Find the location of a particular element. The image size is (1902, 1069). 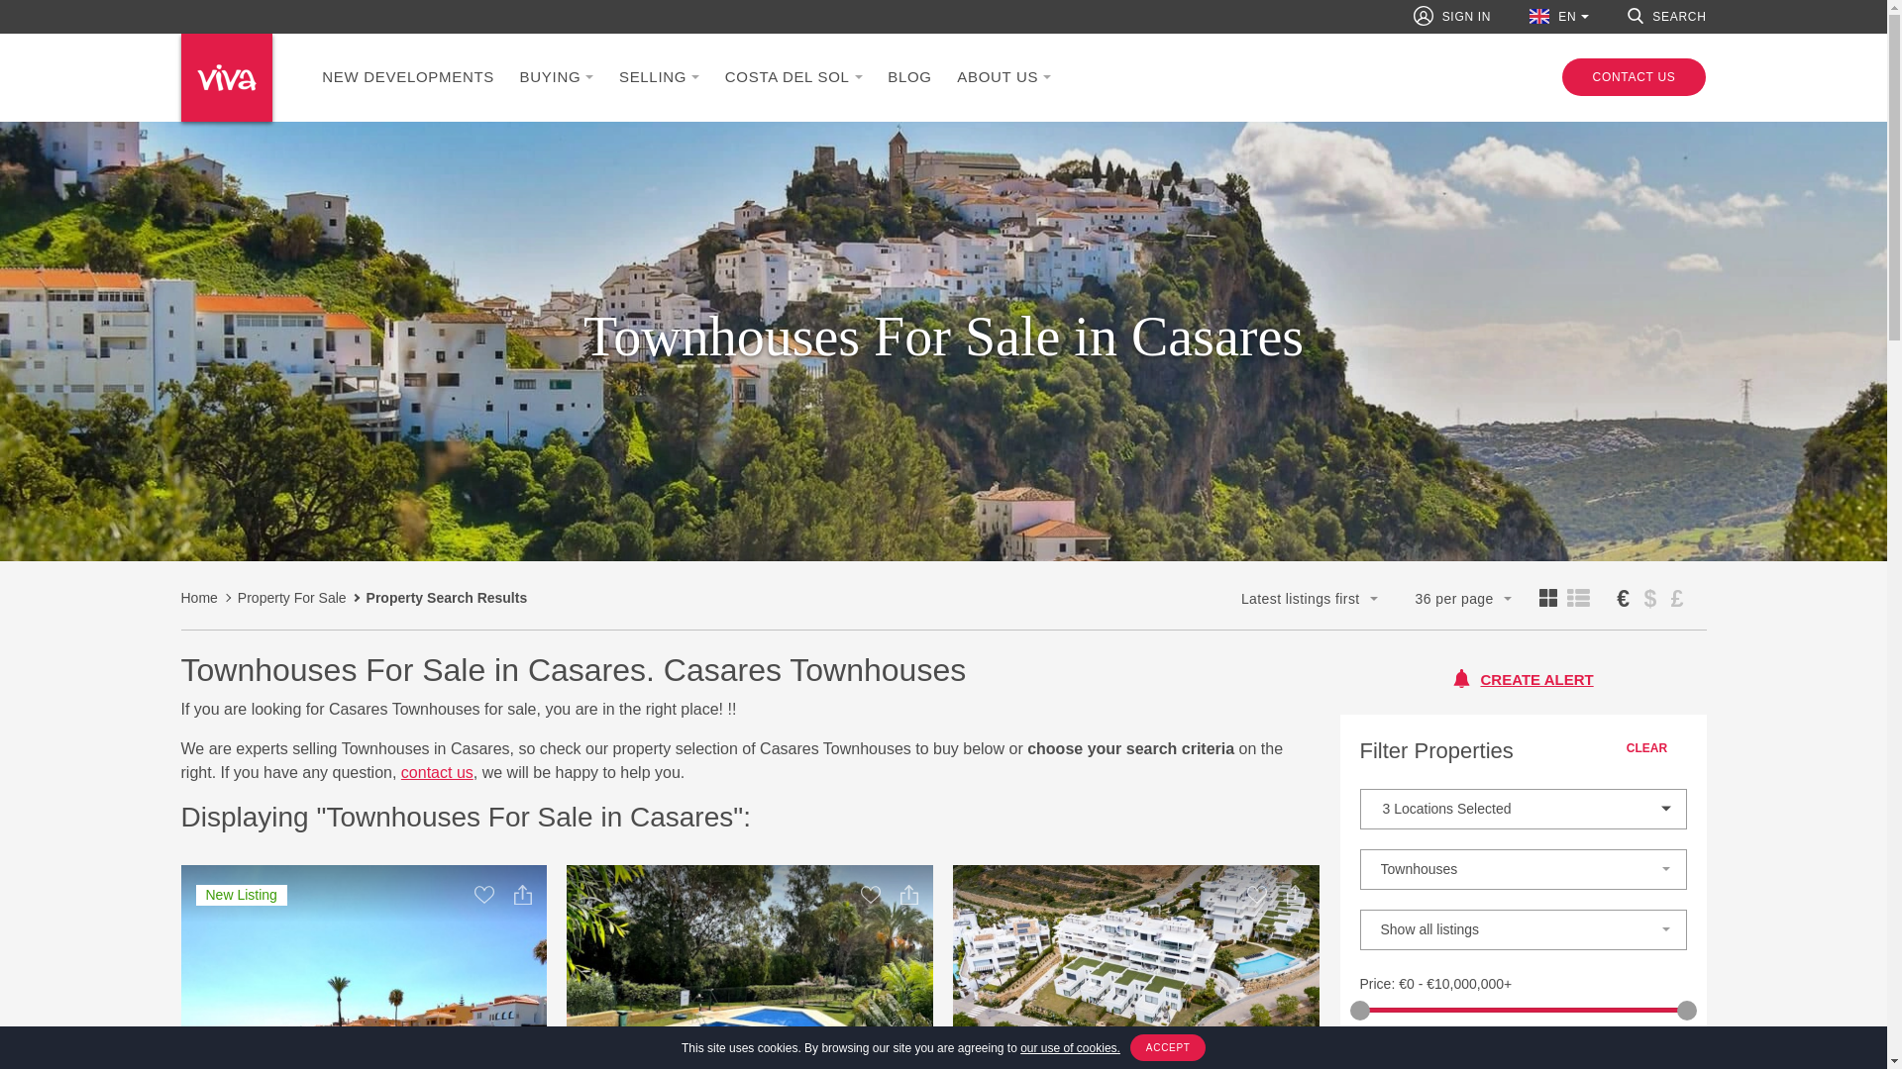

NEW DEVELOPMENTS is located at coordinates (406, 77).